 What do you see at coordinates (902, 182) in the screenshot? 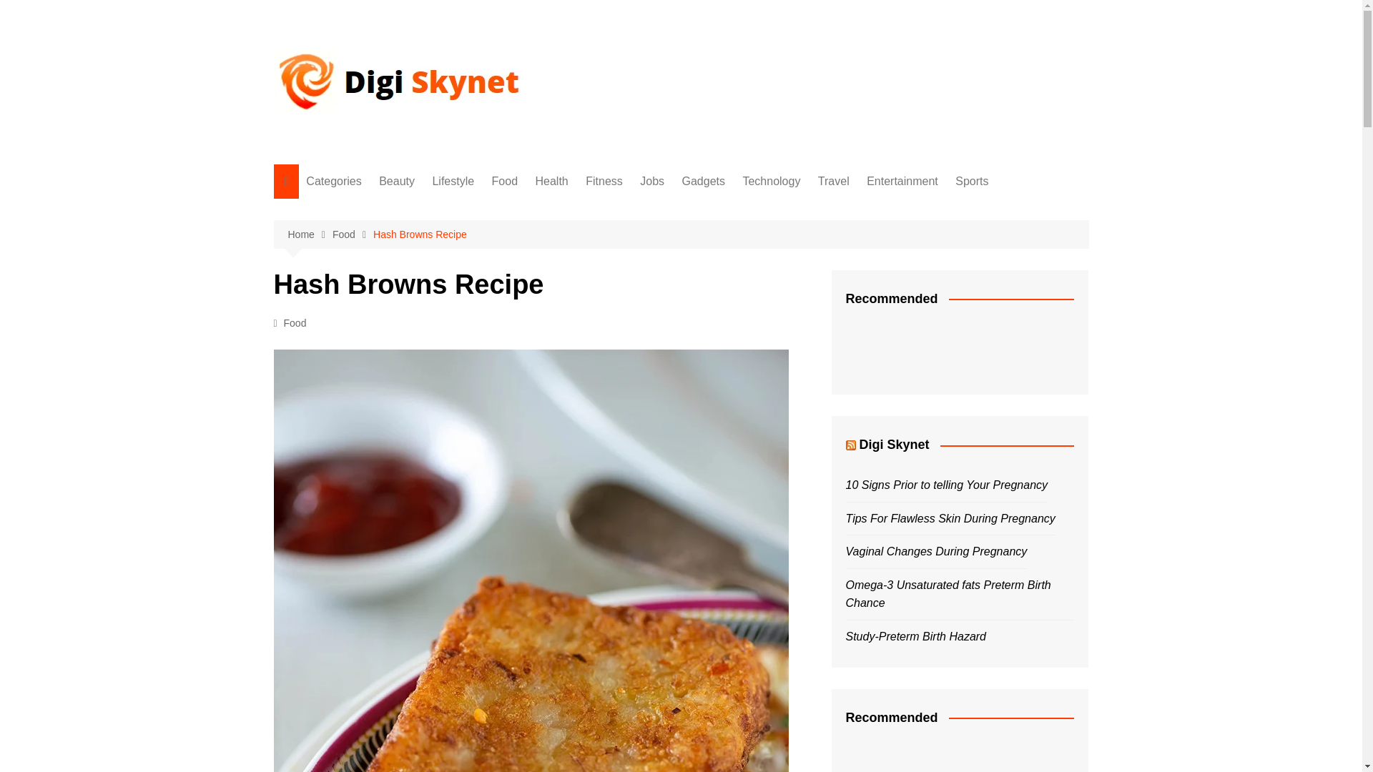
I see `Entertainment` at bounding box center [902, 182].